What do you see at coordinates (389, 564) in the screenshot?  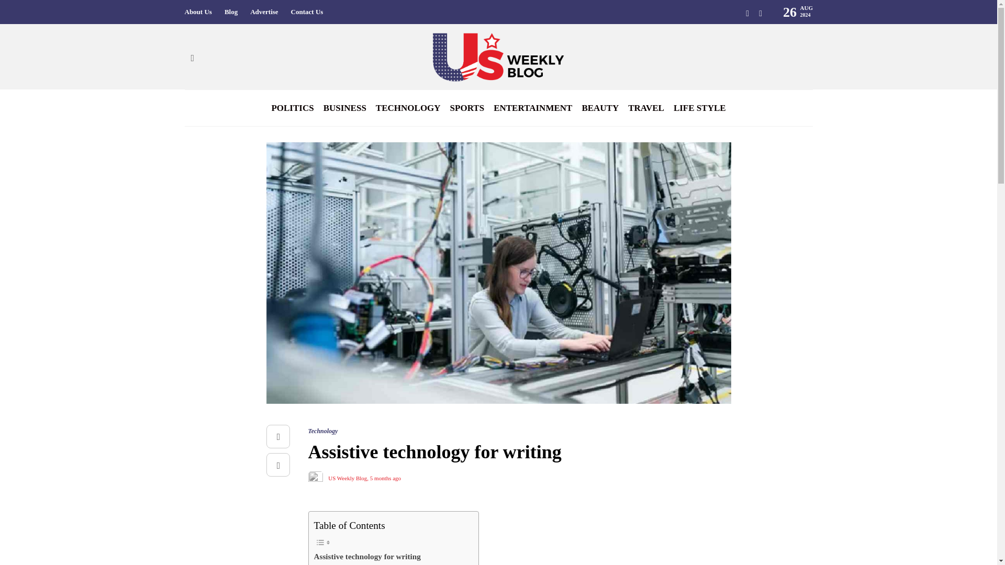 I see `Type of assistive technology tools for writing` at bounding box center [389, 564].